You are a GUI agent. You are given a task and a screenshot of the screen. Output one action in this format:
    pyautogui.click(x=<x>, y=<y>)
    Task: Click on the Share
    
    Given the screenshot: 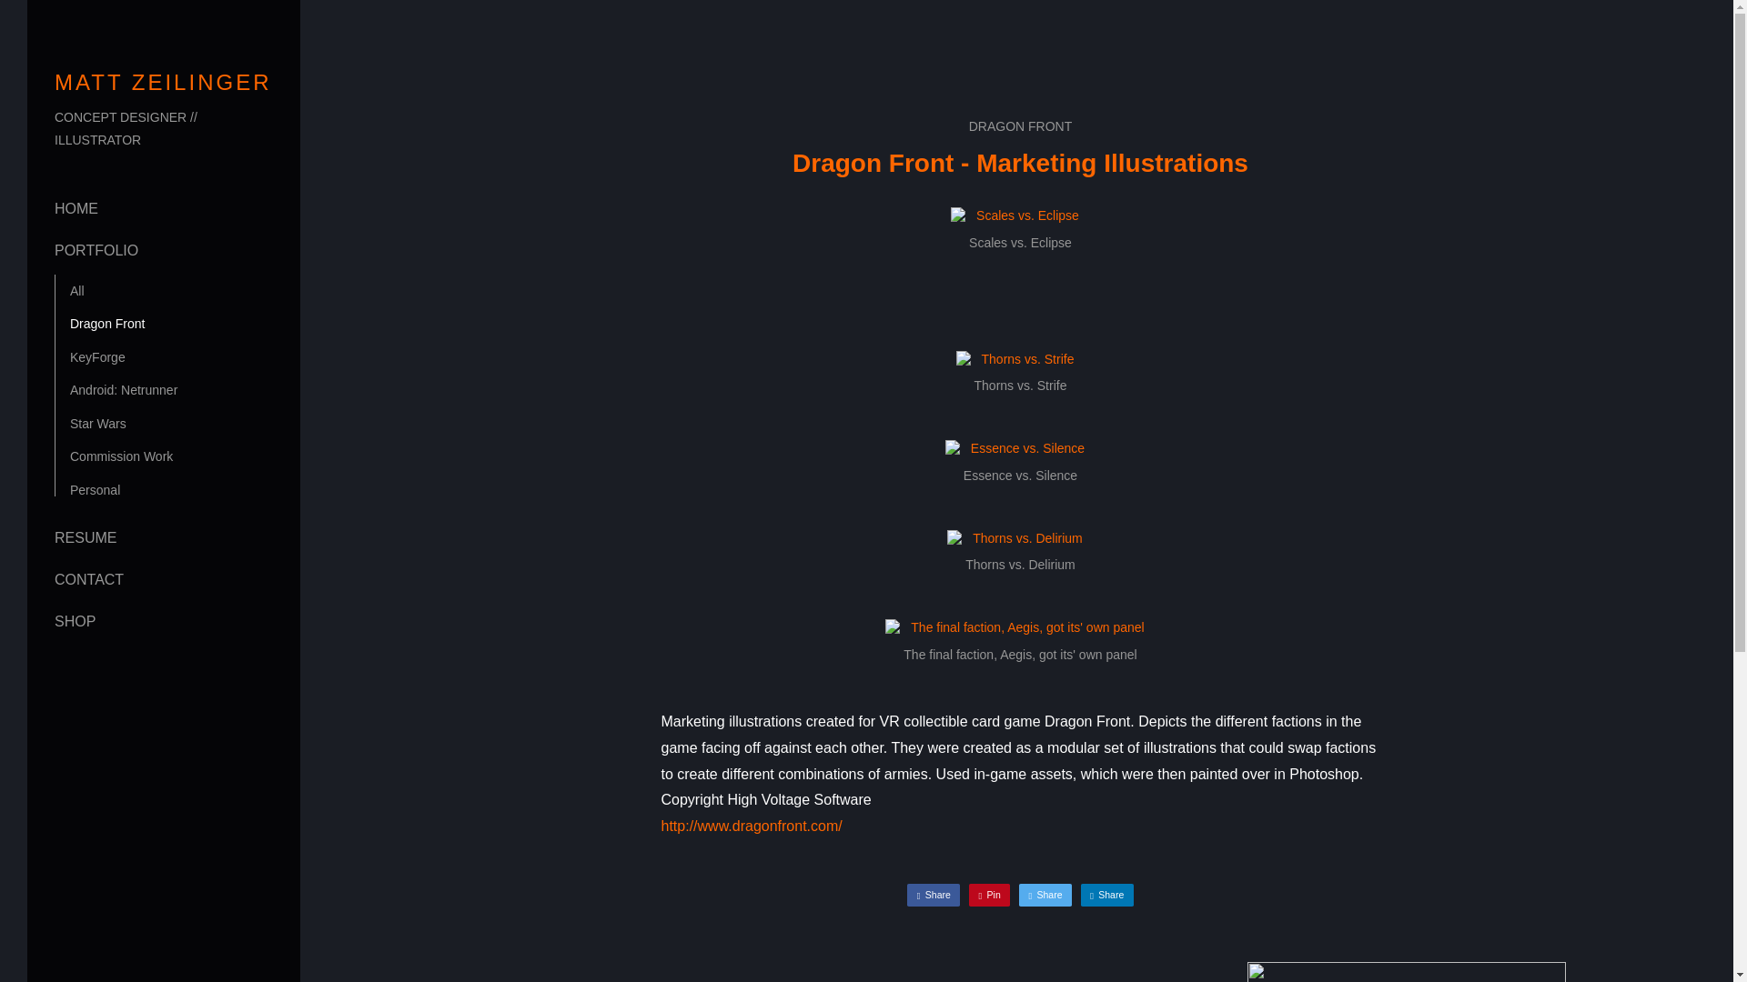 What is the action you would take?
    pyautogui.click(x=633, y=972)
    